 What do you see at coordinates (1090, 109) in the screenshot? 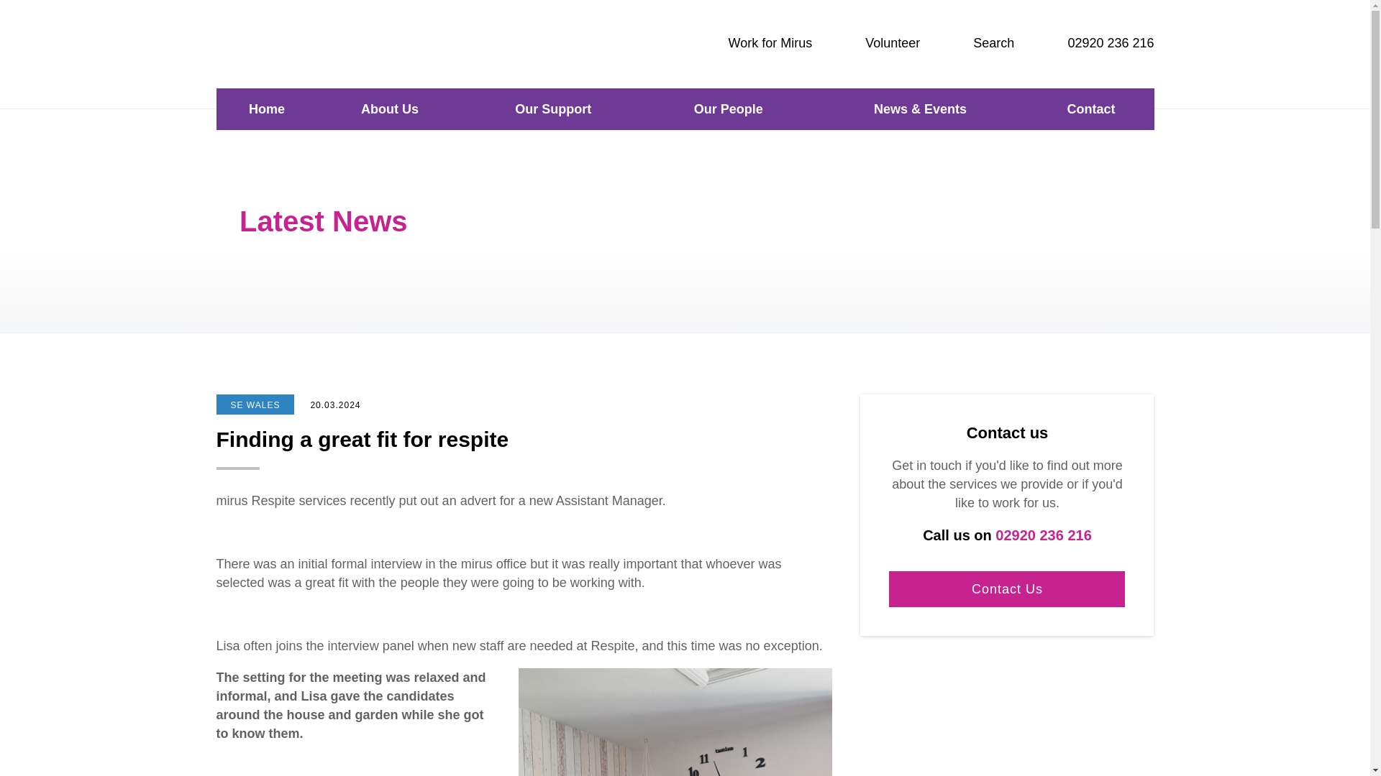
I see `Contact` at bounding box center [1090, 109].